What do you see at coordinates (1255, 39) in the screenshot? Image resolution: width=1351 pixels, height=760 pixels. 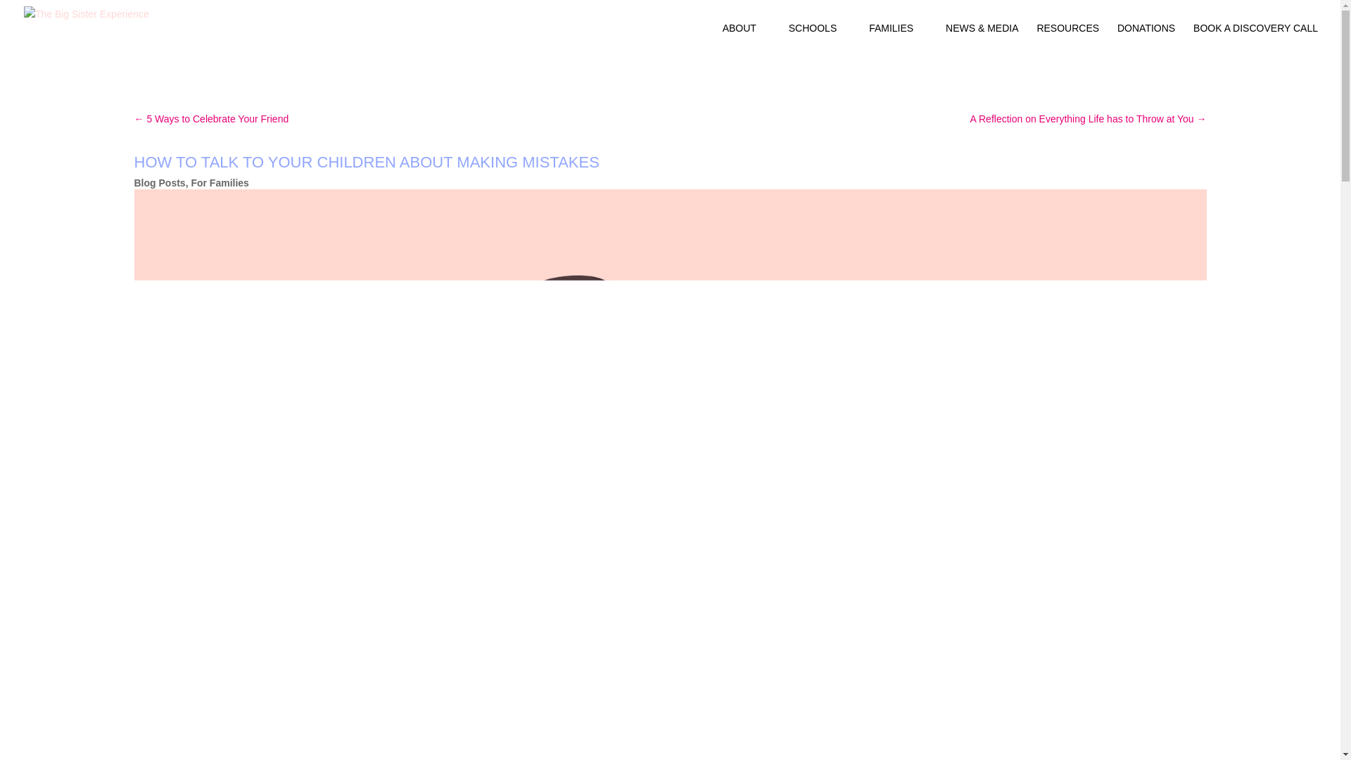 I see `BOOK A DISCOVERY CALL` at bounding box center [1255, 39].